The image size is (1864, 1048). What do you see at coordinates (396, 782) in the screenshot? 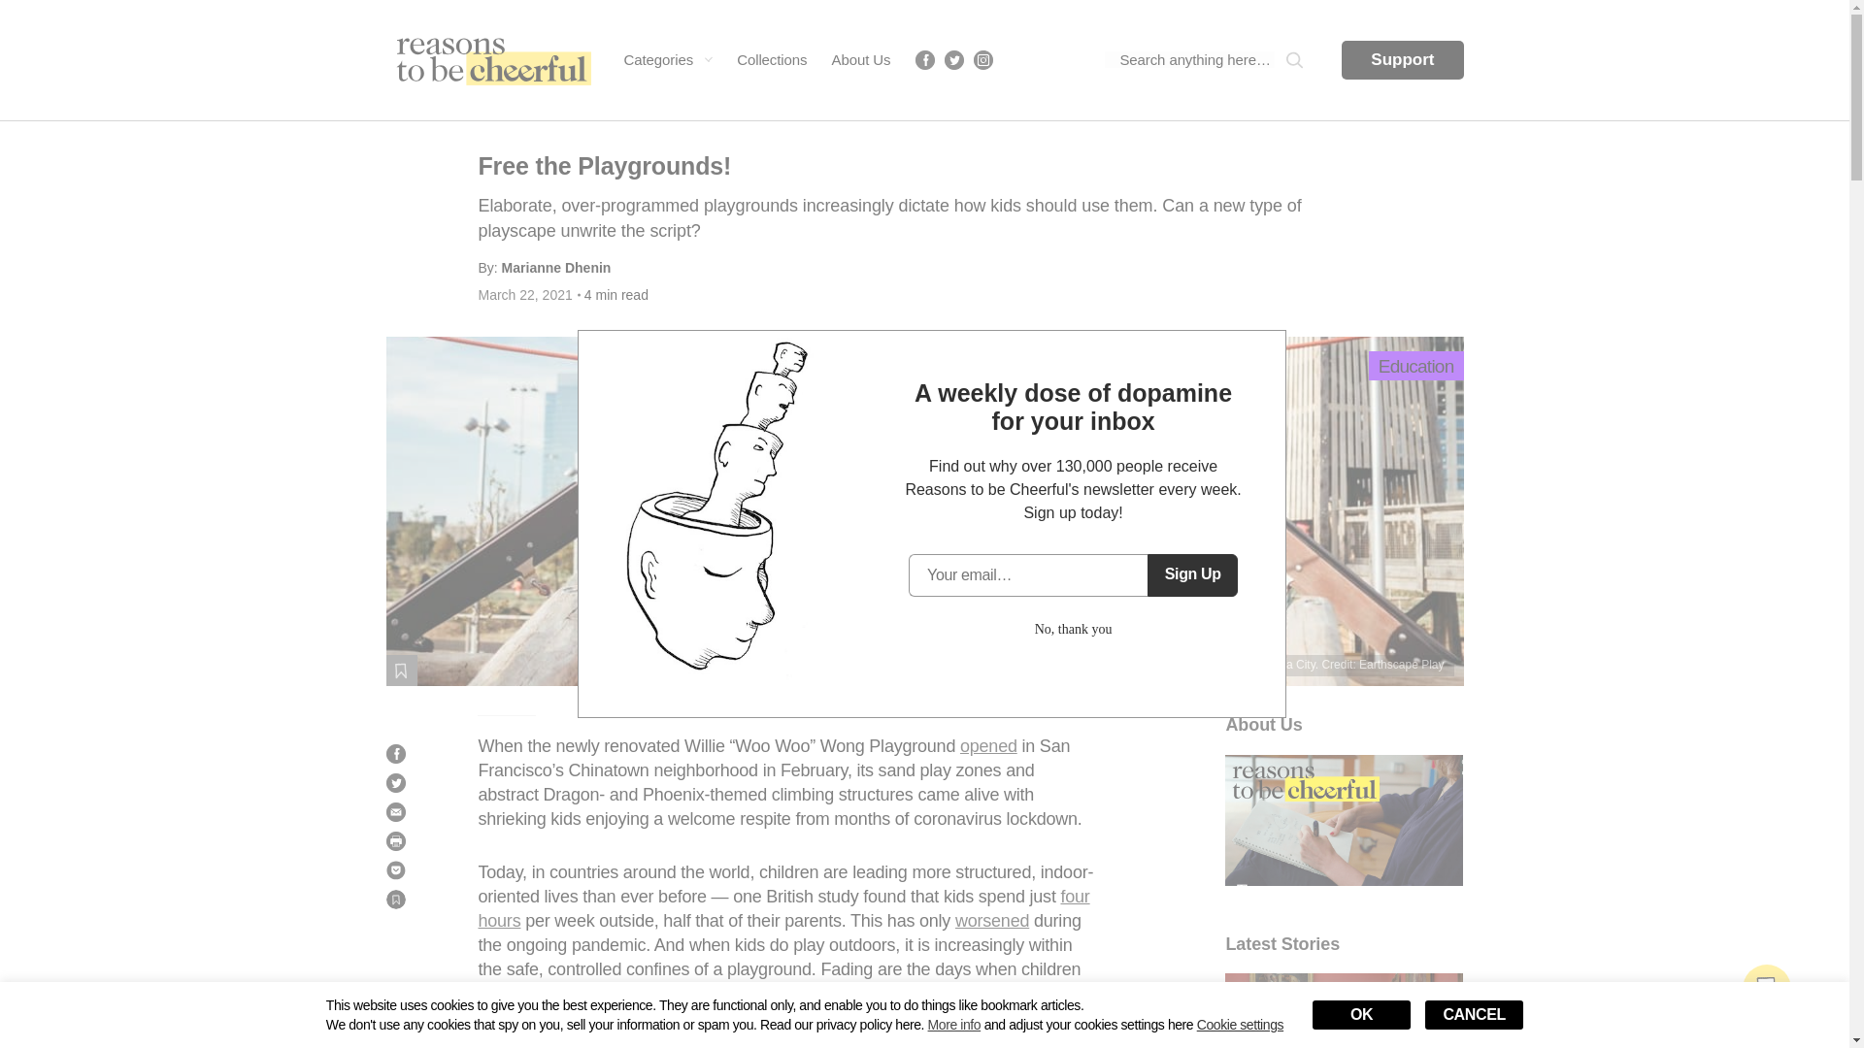
I see `Share with twitter link` at bounding box center [396, 782].